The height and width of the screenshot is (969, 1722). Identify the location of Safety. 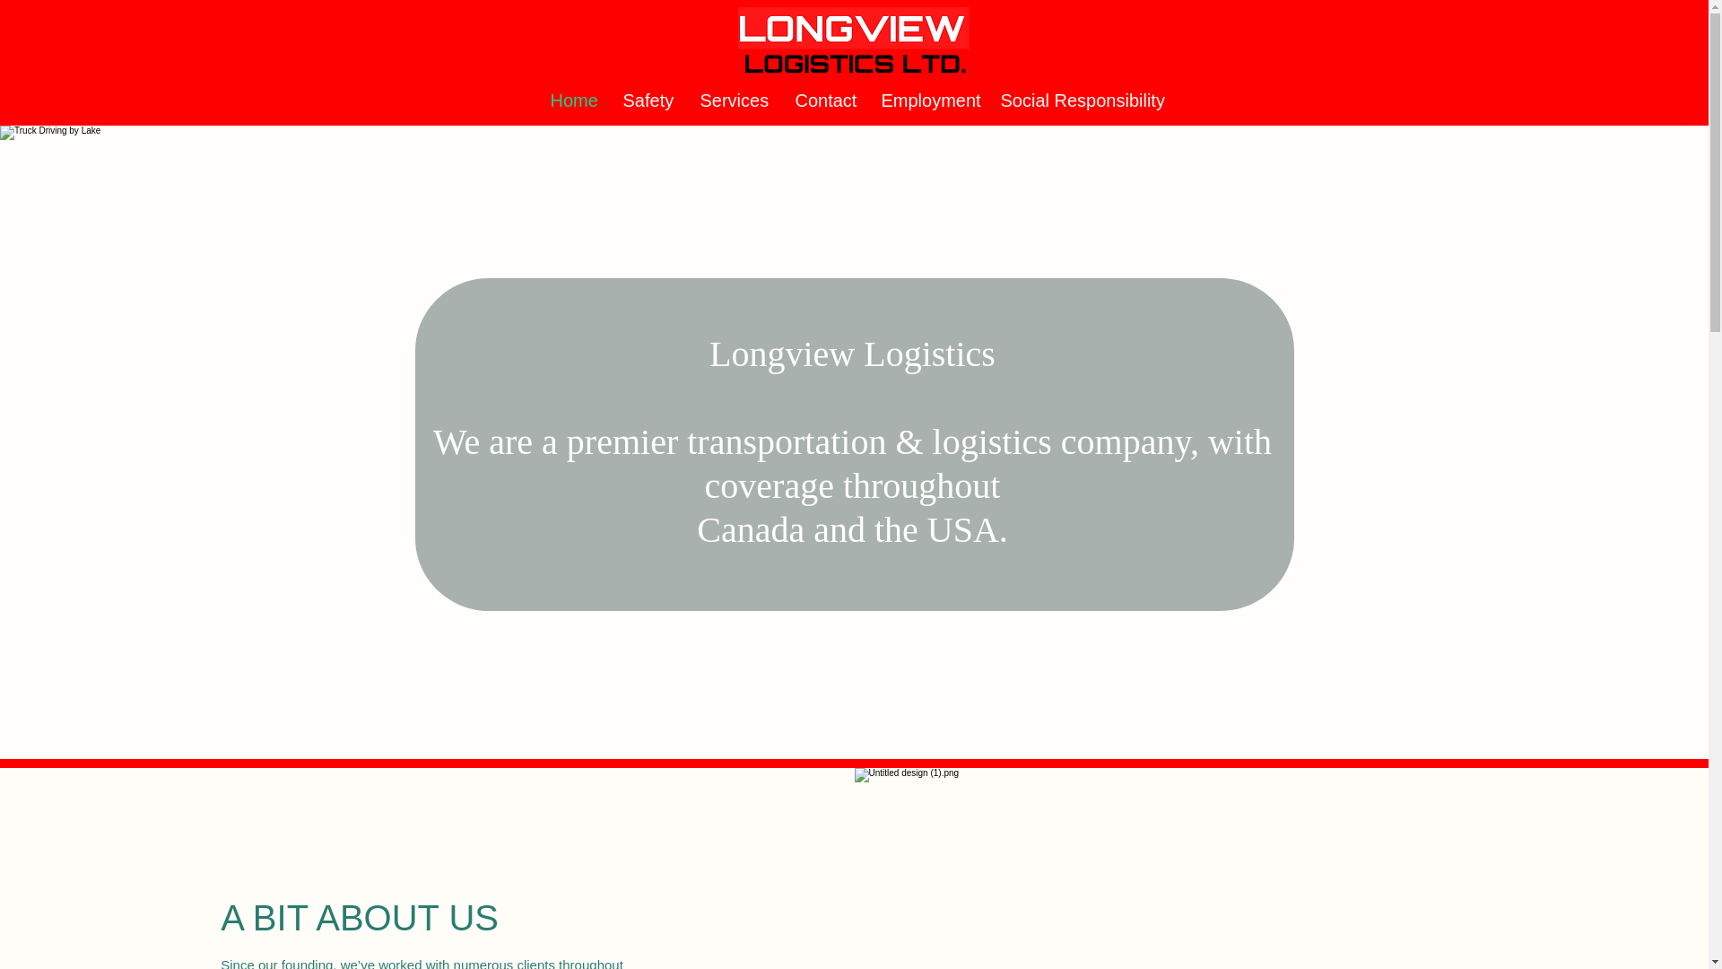
(648, 100).